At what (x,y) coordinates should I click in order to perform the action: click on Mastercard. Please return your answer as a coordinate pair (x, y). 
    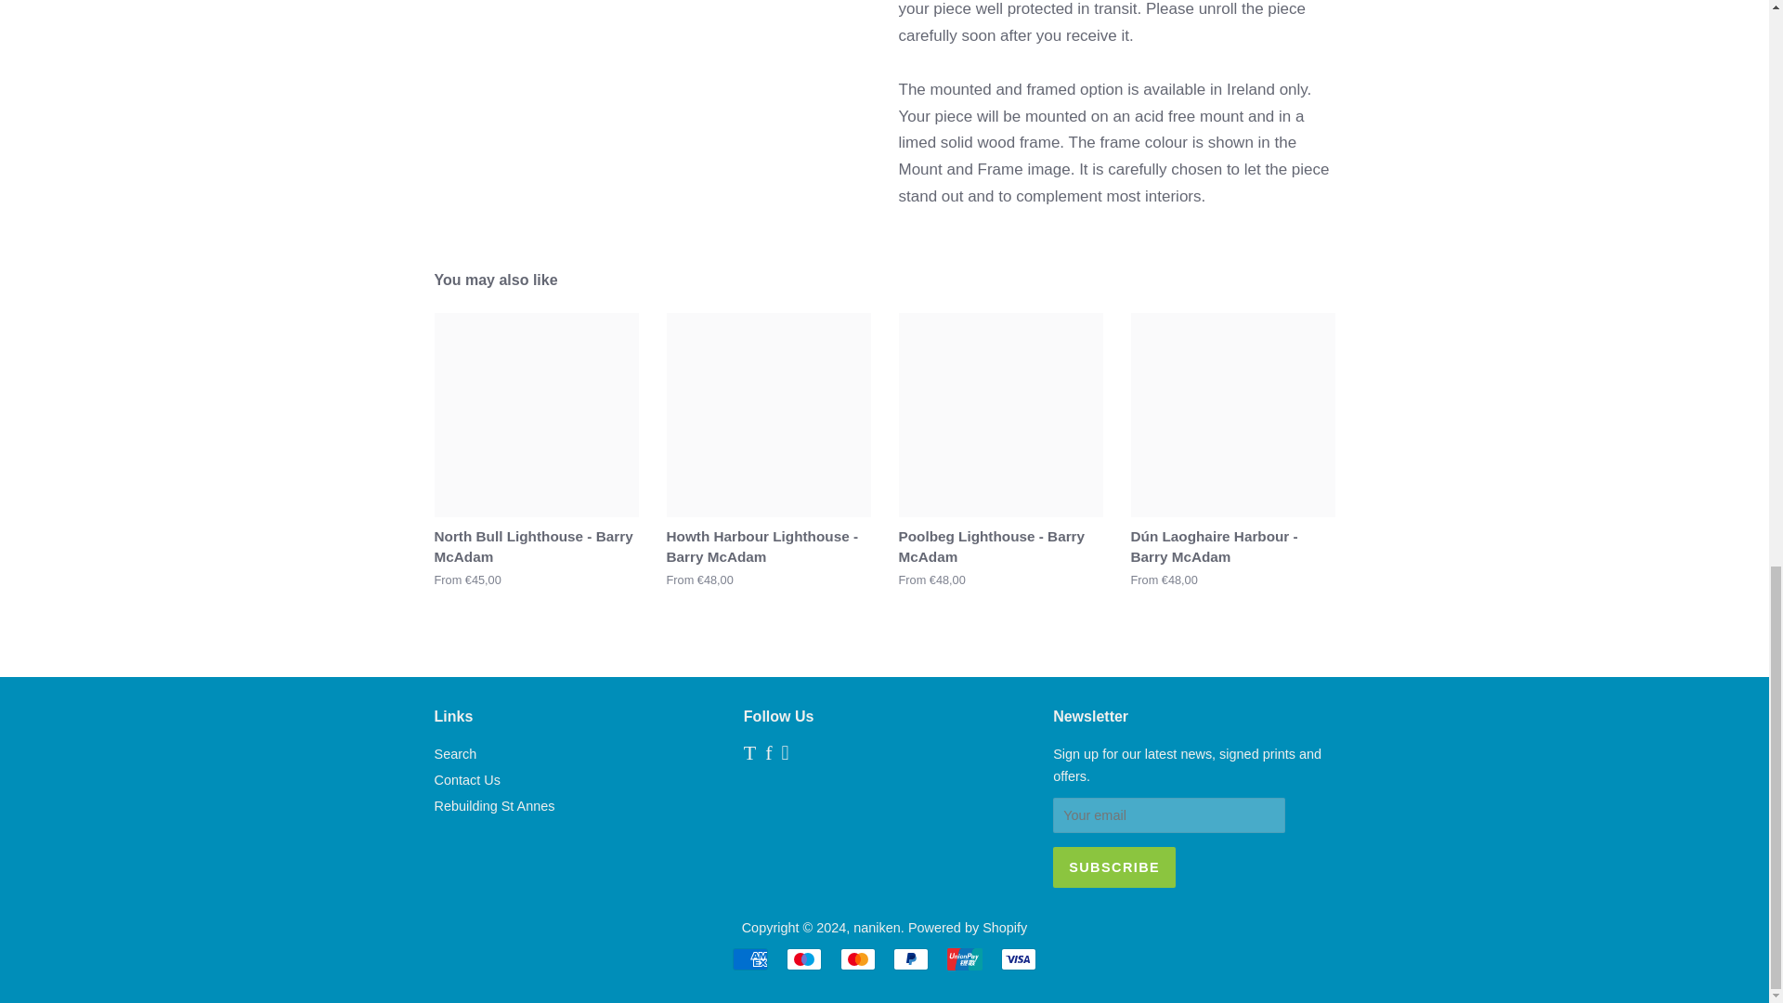
    Looking at the image, I should click on (857, 958).